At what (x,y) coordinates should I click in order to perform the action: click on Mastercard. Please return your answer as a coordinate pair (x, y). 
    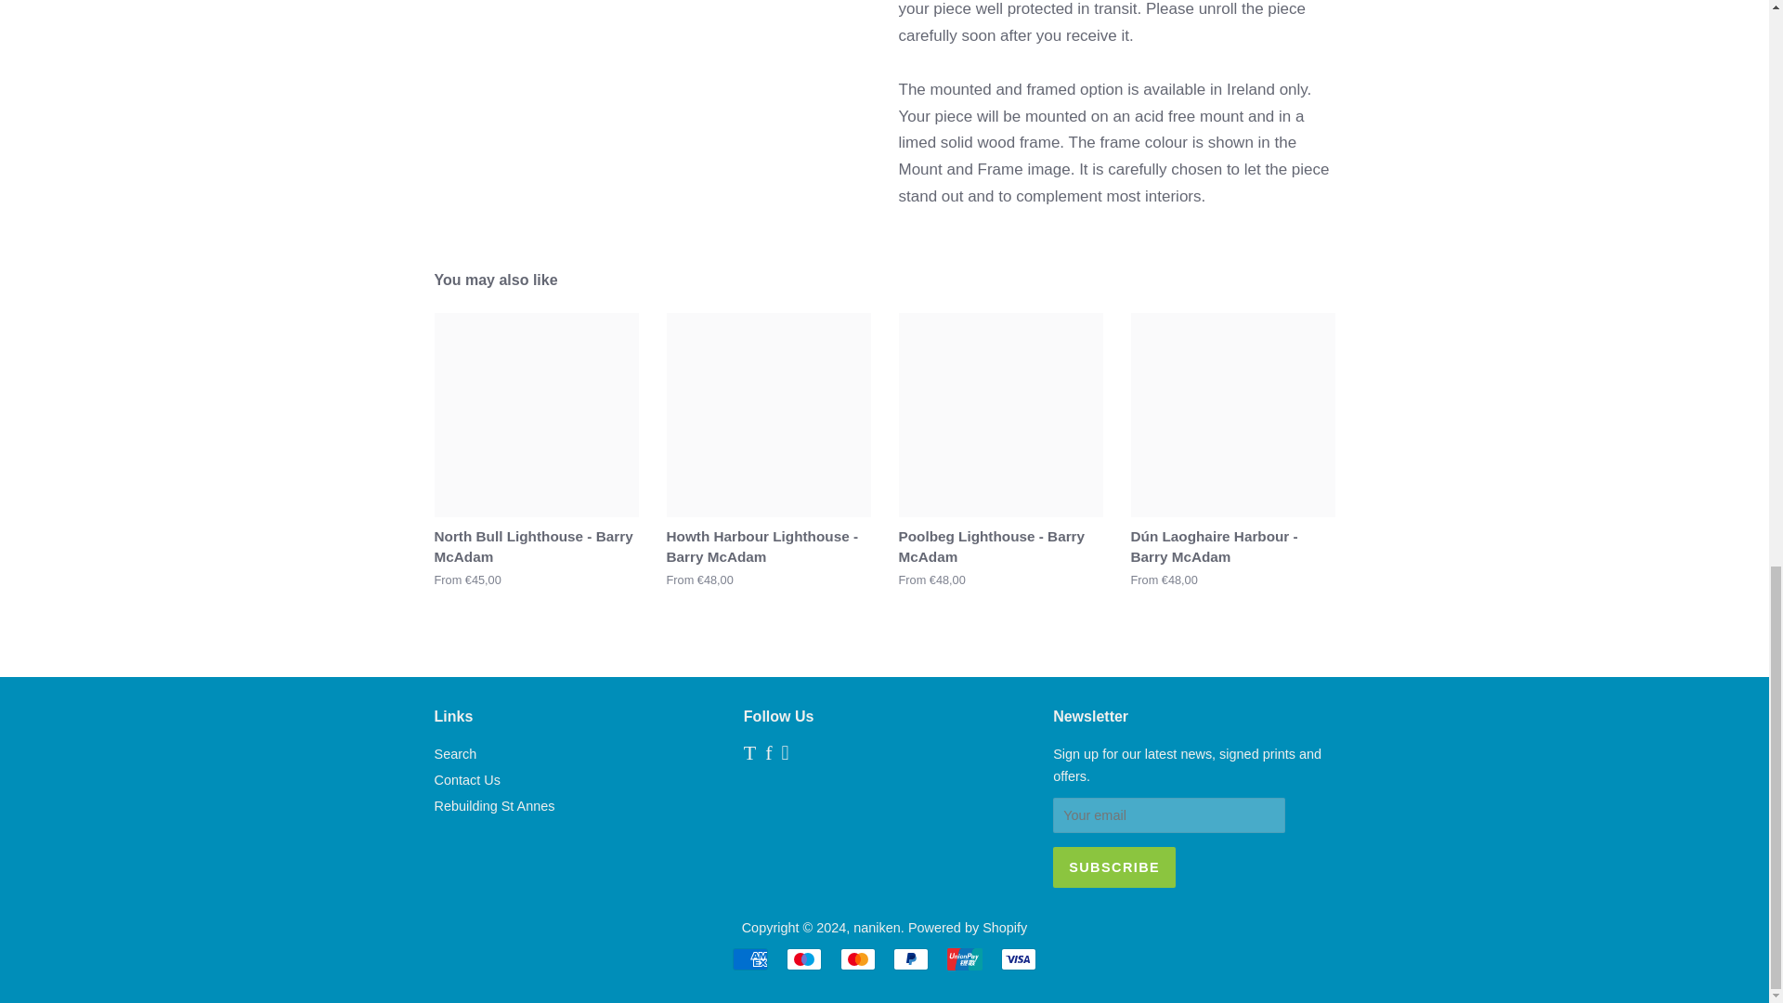
    Looking at the image, I should click on (857, 958).